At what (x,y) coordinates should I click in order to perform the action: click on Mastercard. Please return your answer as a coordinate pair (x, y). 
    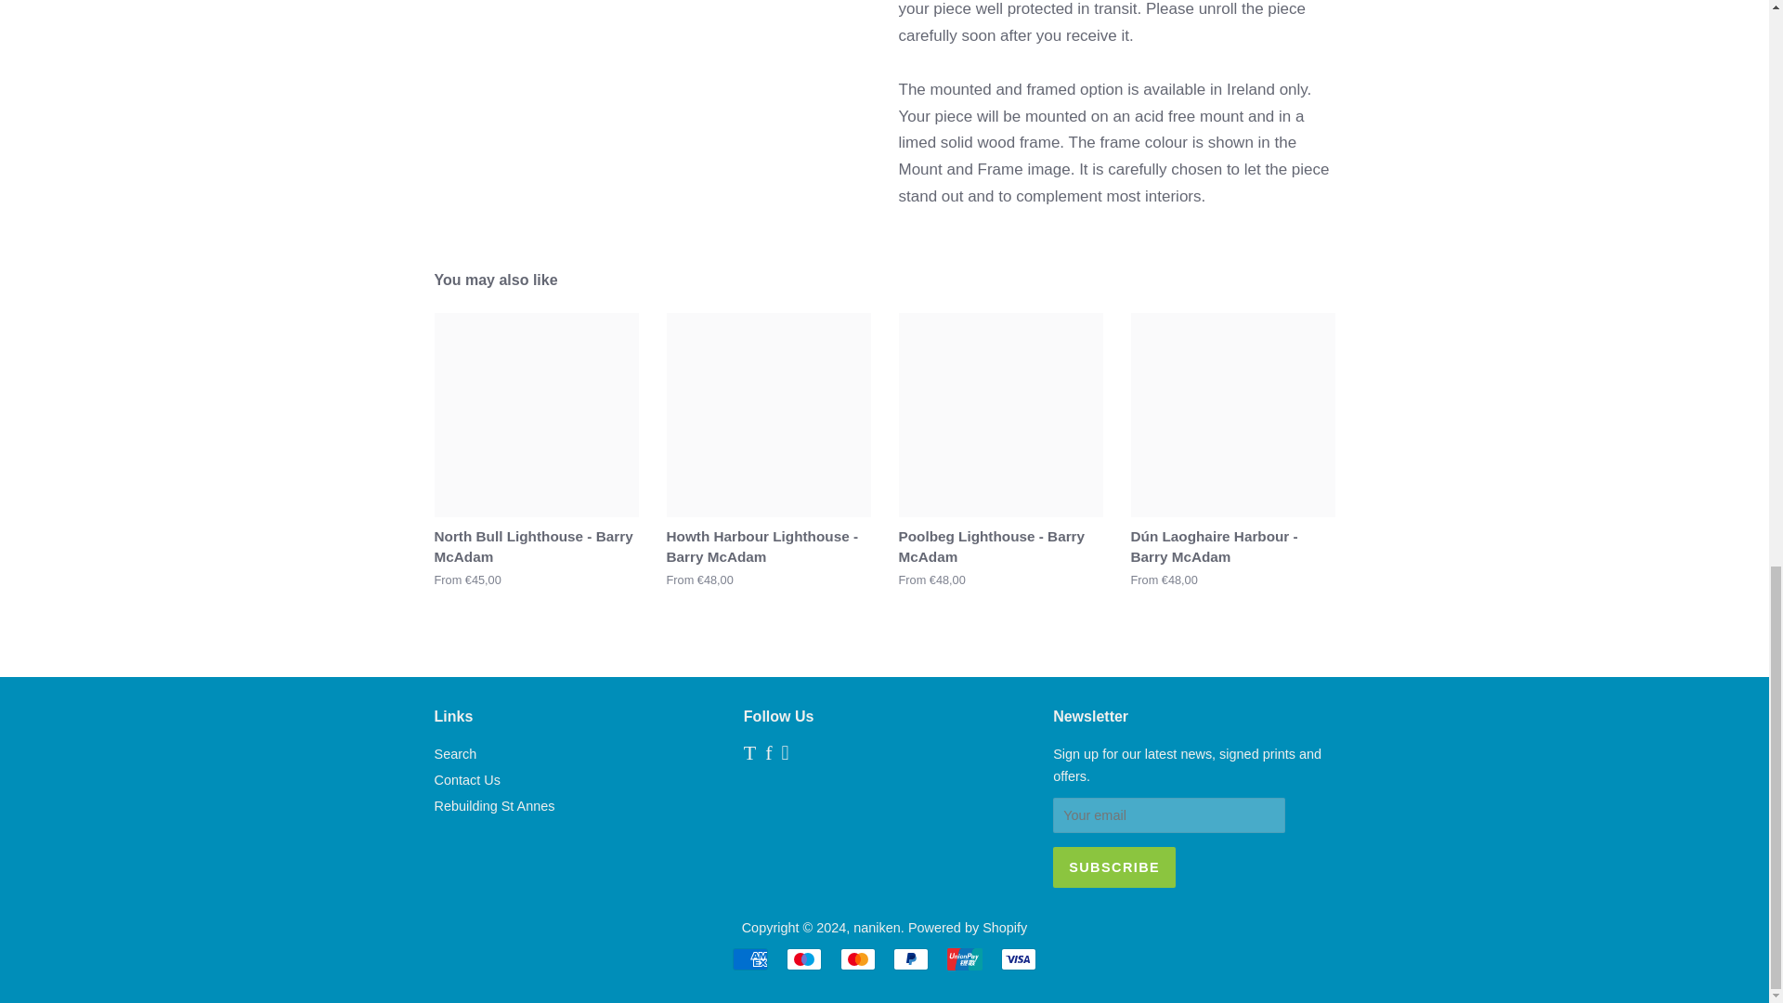
    Looking at the image, I should click on (857, 958).